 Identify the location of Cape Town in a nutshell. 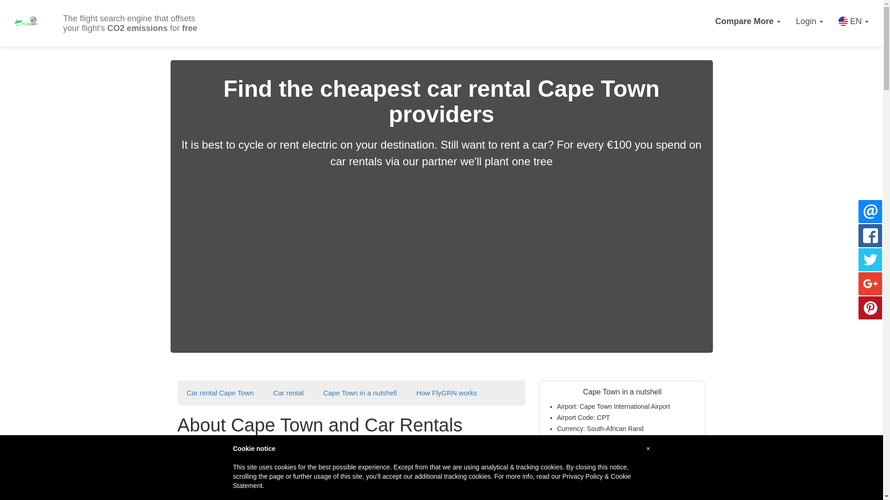
(360, 393).